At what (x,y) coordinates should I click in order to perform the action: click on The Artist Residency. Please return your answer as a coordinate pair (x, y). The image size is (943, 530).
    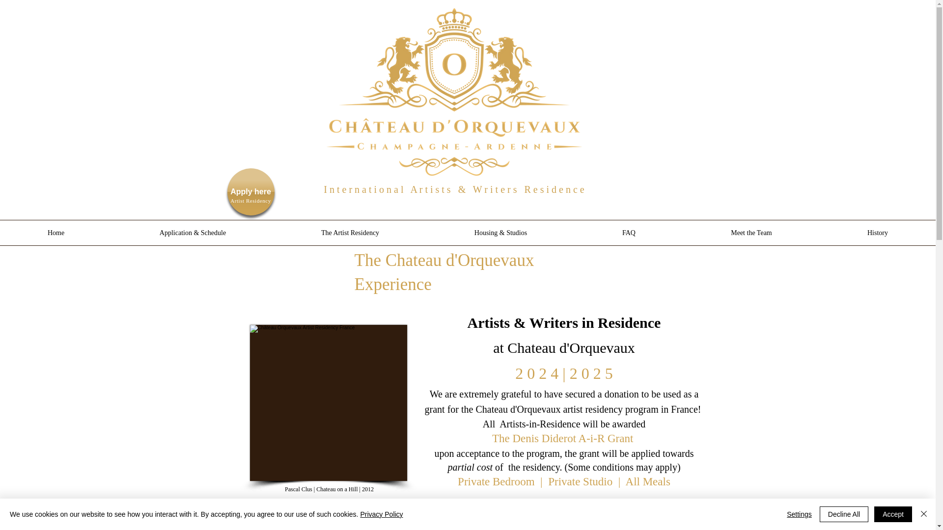
    Looking at the image, I should click on (350, 233).